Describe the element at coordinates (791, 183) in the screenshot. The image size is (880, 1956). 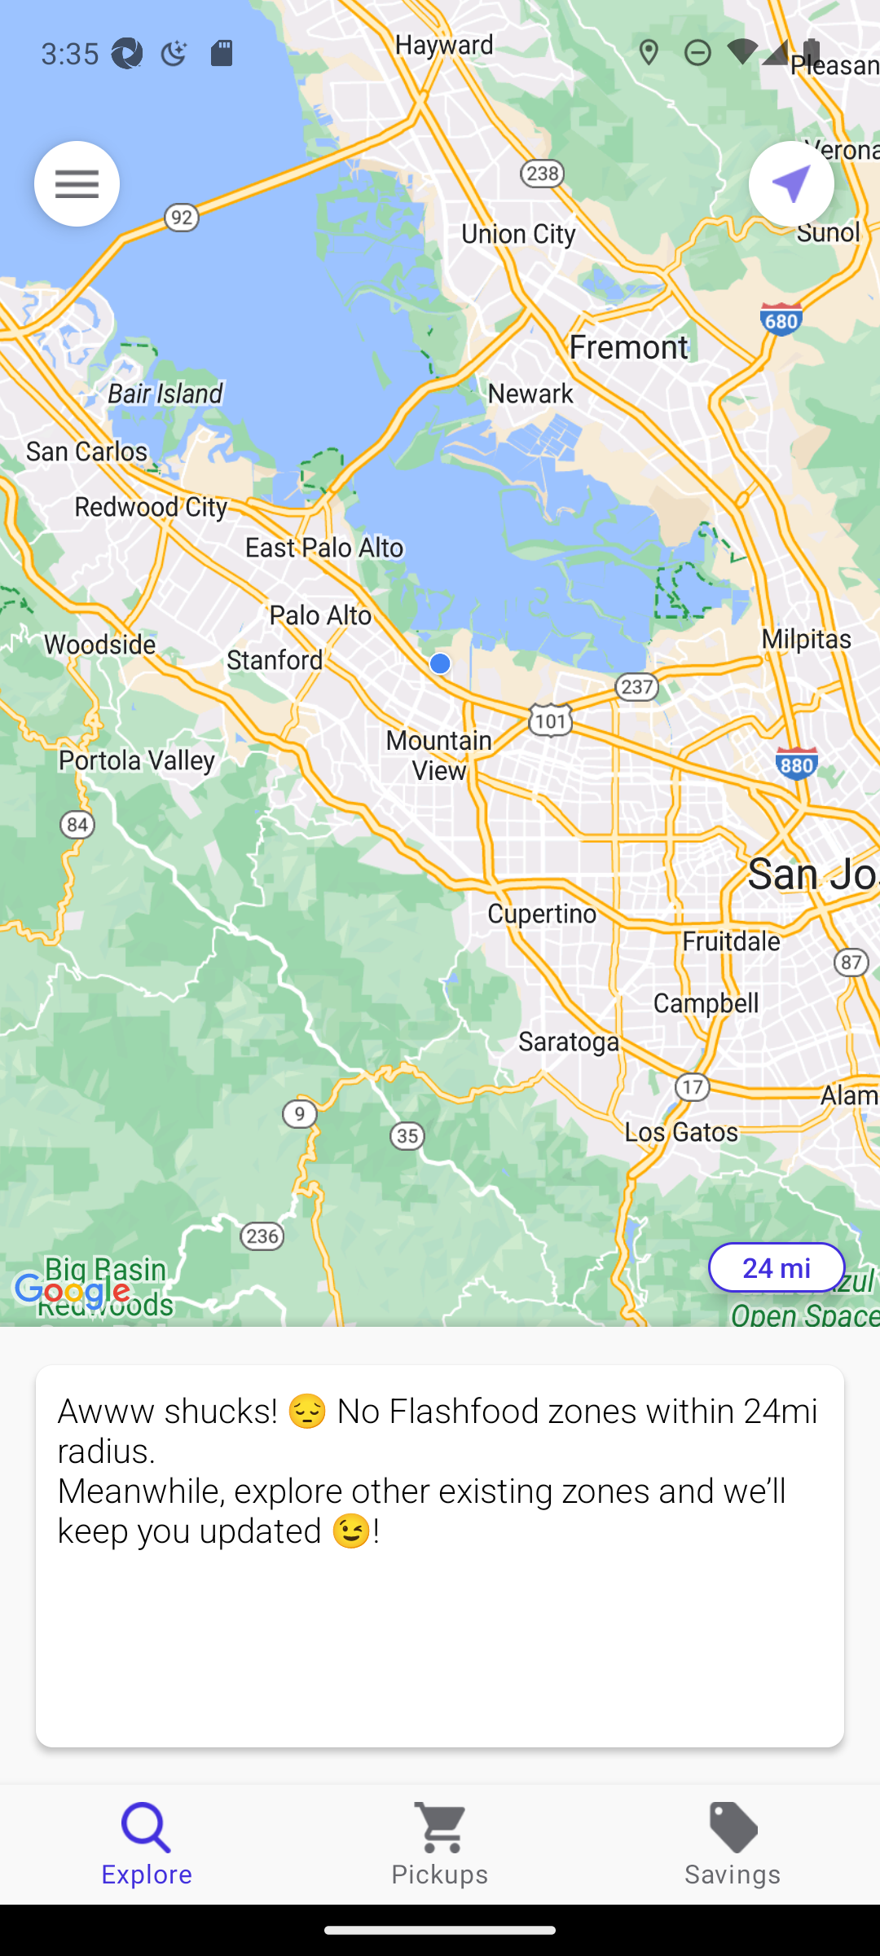
I see `Current location` at that location.